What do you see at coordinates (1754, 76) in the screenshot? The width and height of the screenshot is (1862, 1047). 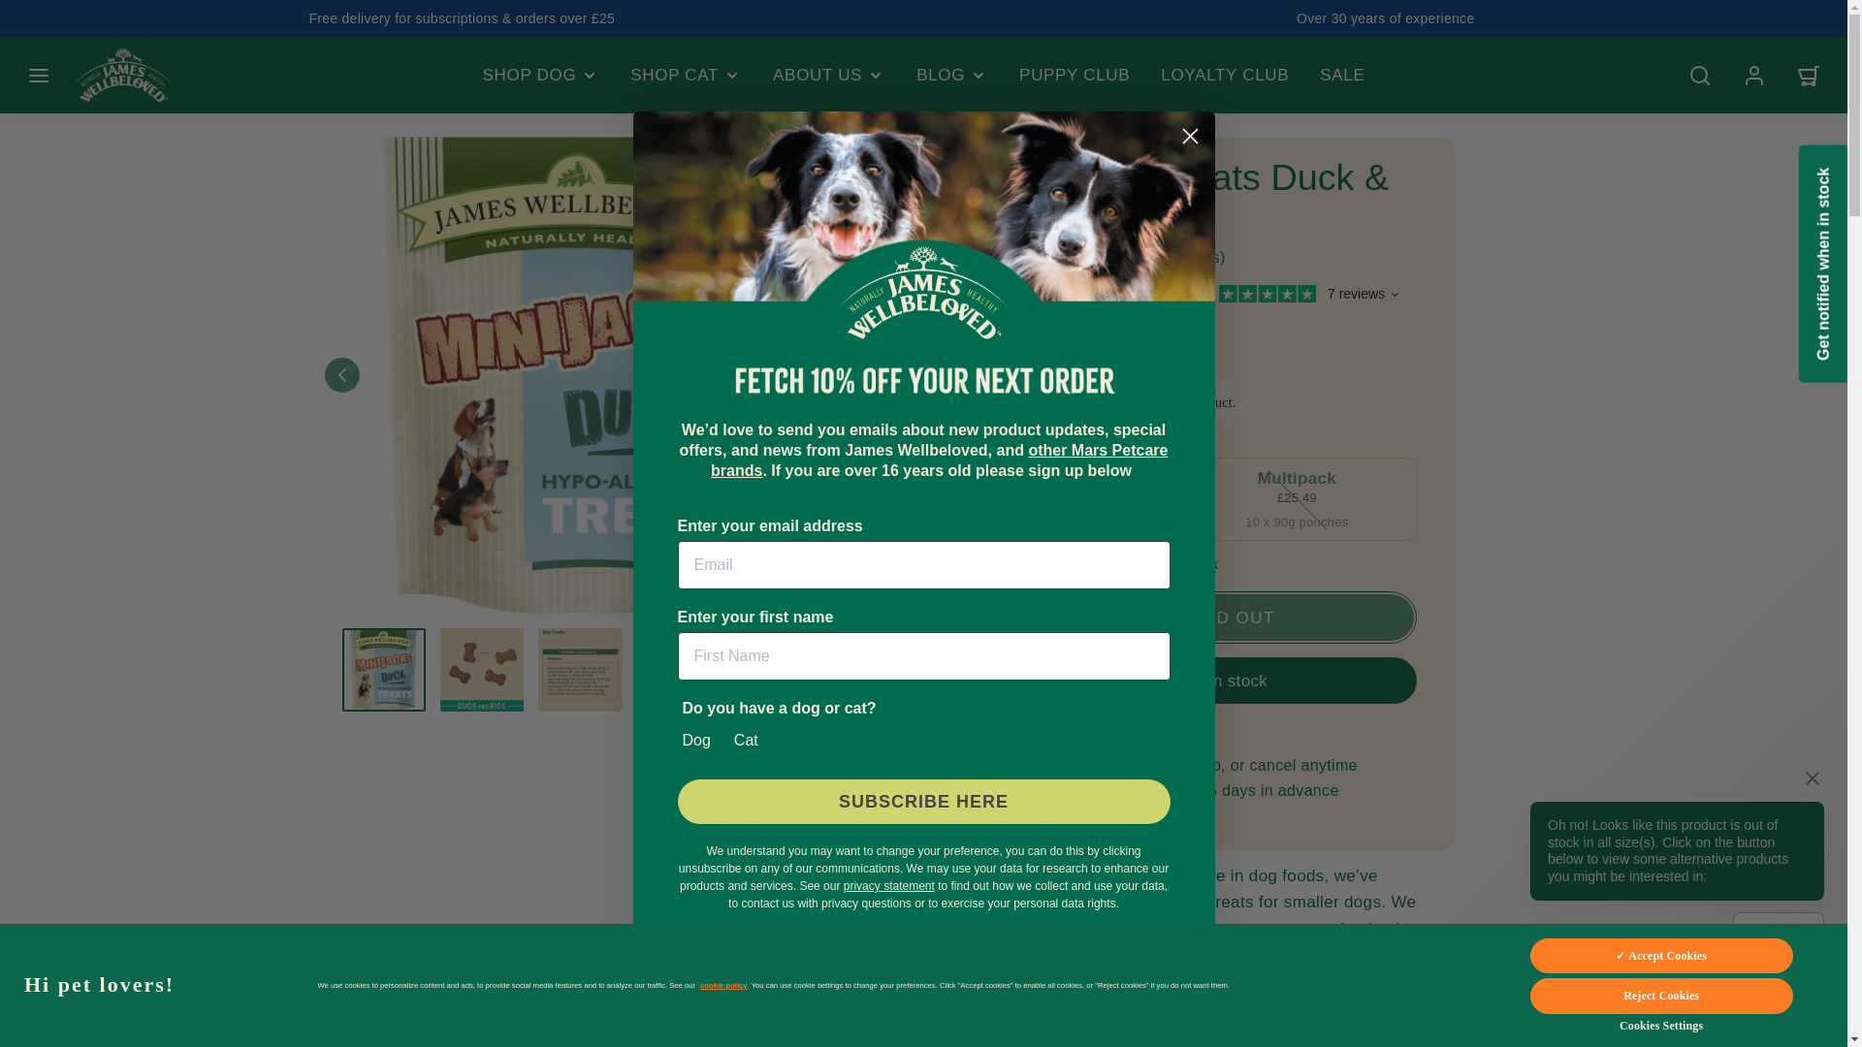 I see `ACCOUNT` at bounding box center [1754, 76].